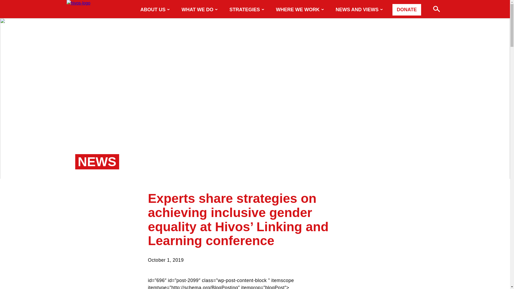 The width and height of the screenshot is (514, 289). What do you see at coordinates (201, 10) in the screenshot?
I see `WHAT WE DO` at bounding box center [201, 10].